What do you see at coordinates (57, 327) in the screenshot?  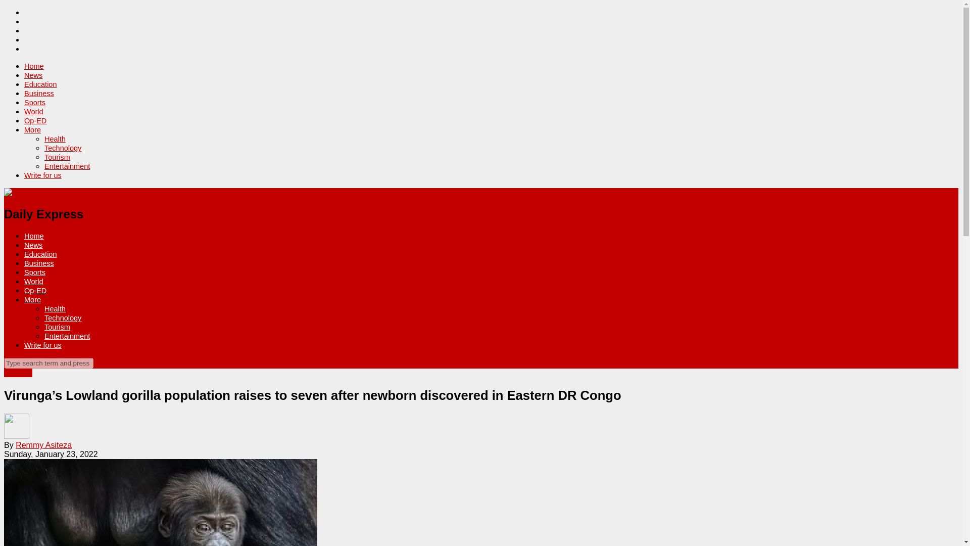 I see `Tourism` at bounding box center [57, 327].